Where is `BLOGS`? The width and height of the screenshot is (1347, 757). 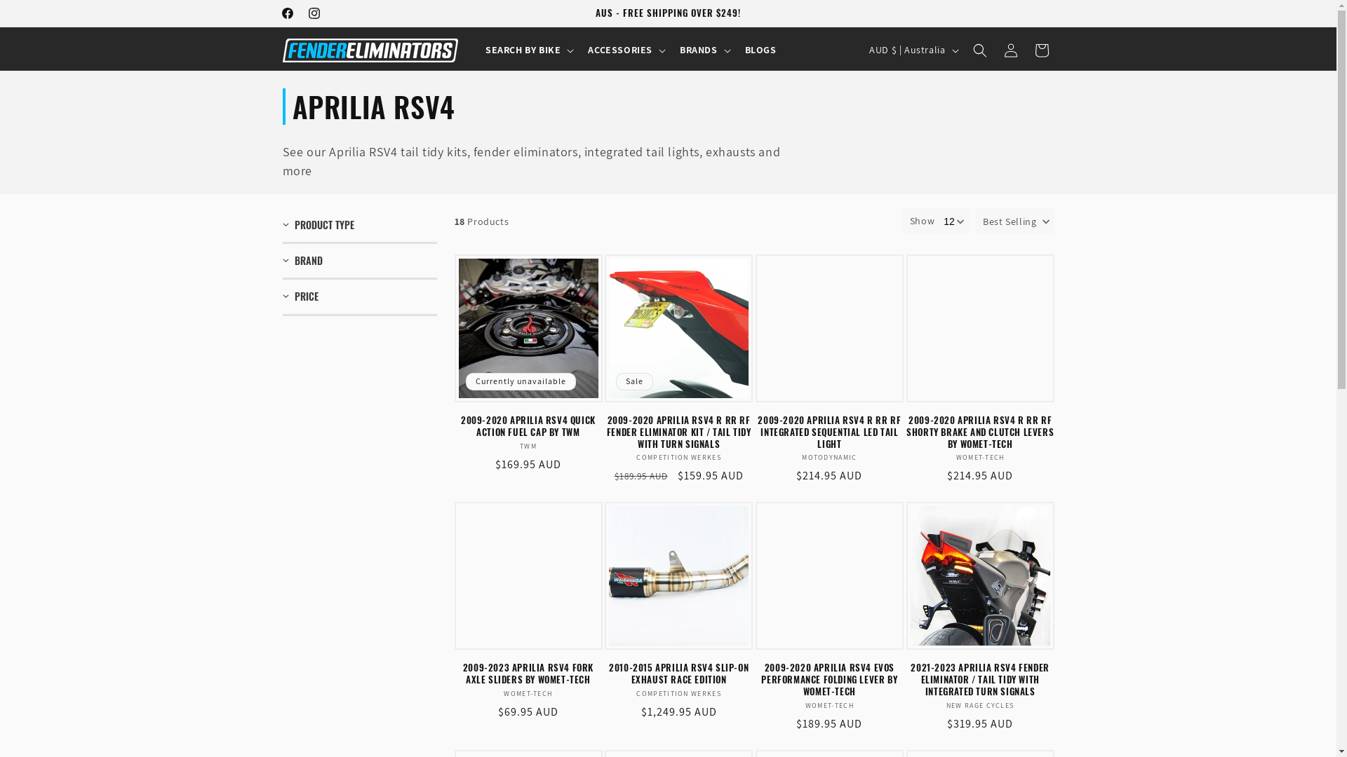 BLOGS is located at coordinates (760, 50).